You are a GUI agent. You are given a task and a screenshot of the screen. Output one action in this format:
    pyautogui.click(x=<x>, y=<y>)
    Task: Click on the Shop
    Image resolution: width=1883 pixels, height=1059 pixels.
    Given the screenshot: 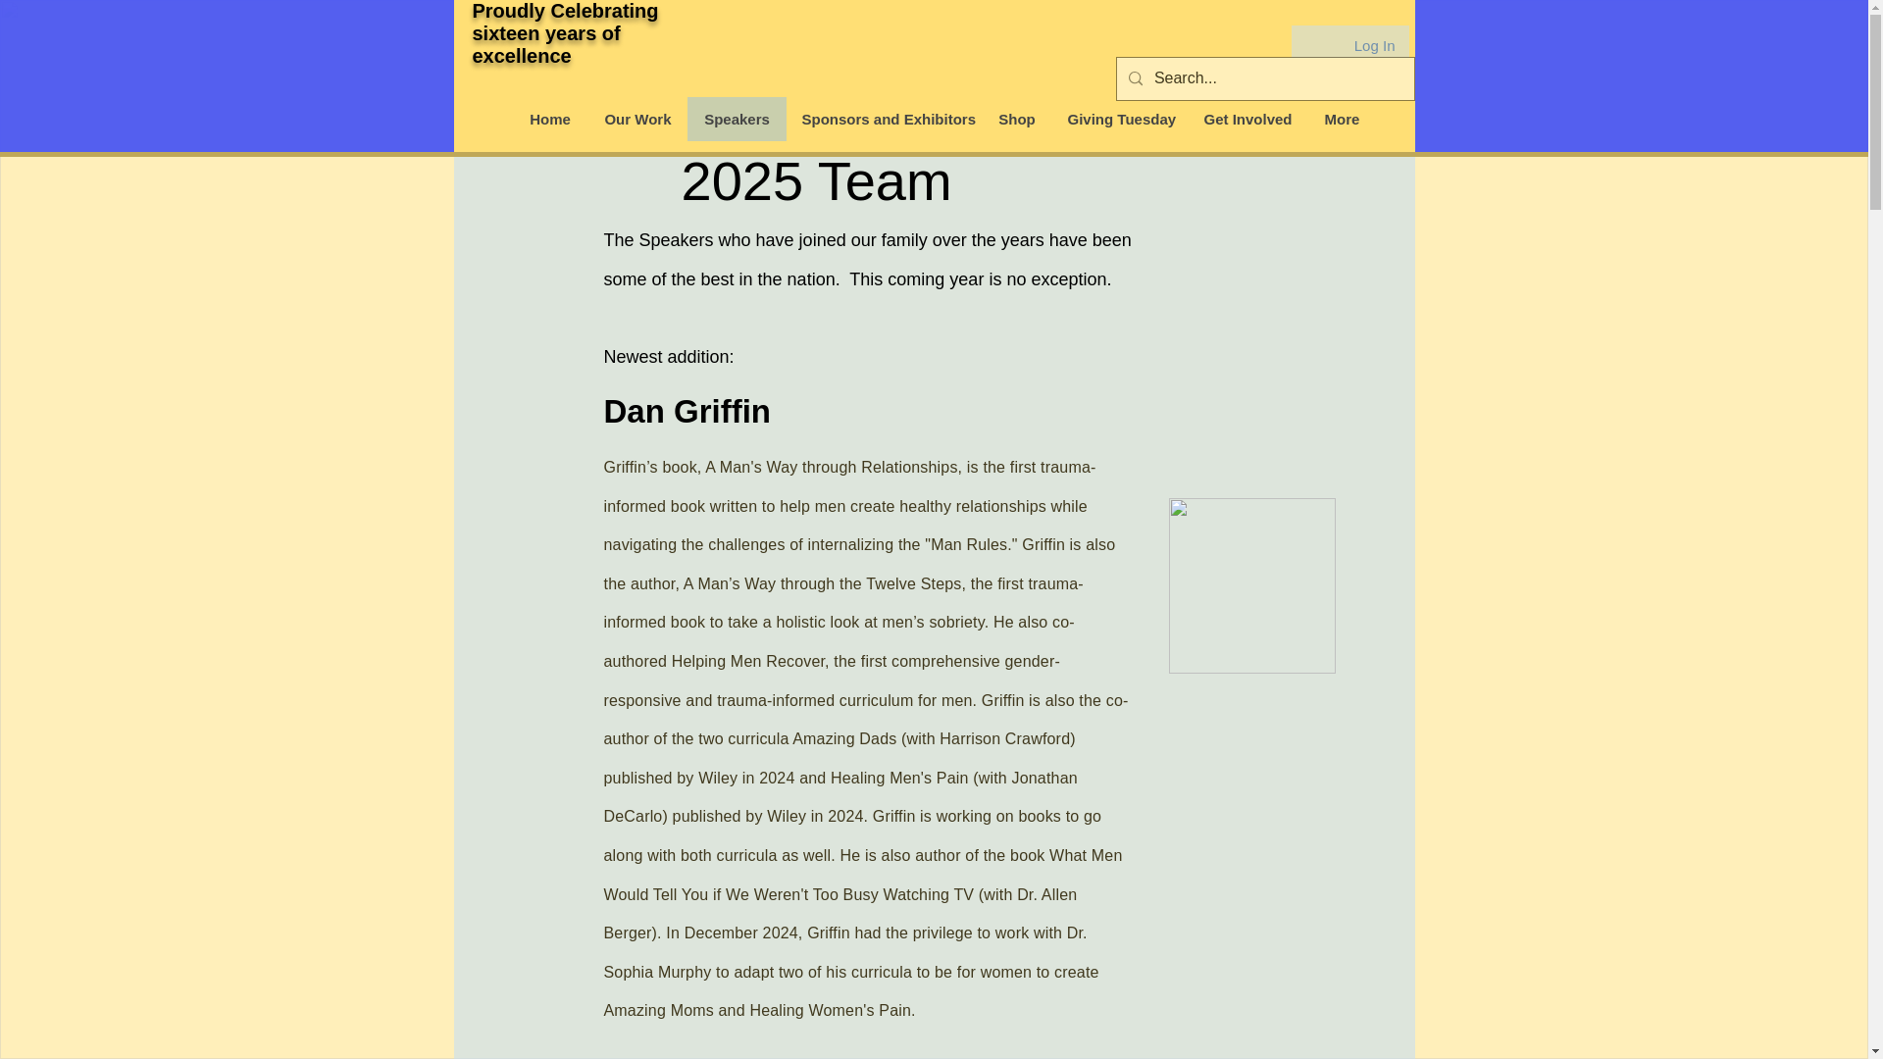 What is the action you would take?
    pyautogui.click(x=1016, y=119)
    